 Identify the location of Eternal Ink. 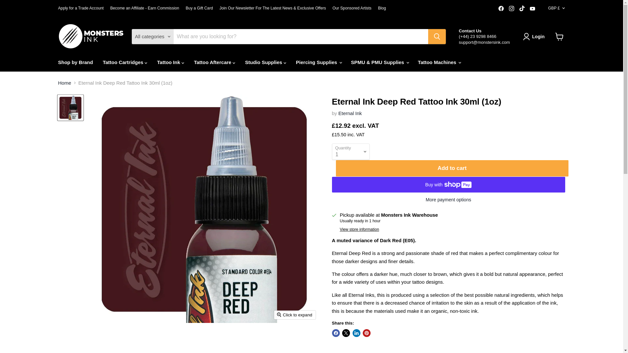
(350, 113).